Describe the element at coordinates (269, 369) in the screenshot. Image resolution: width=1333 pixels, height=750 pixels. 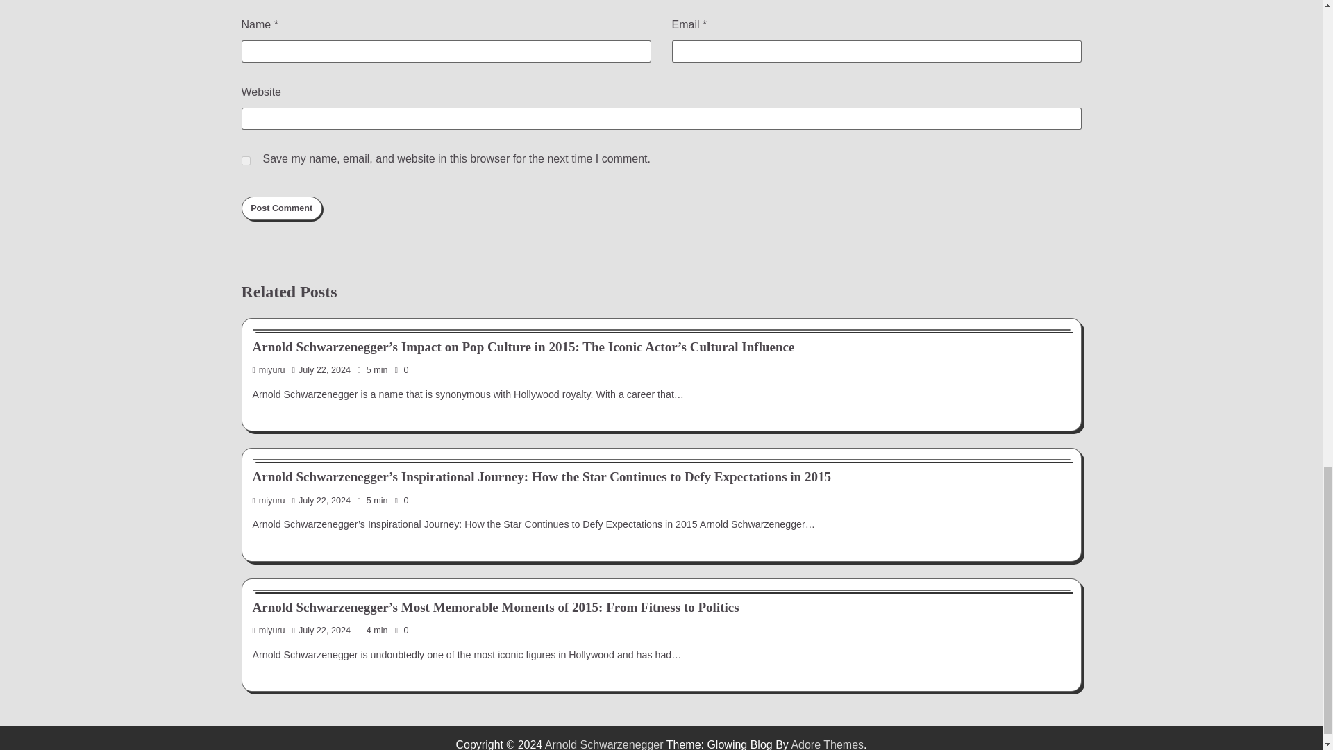
I see `miyuru` at that location.